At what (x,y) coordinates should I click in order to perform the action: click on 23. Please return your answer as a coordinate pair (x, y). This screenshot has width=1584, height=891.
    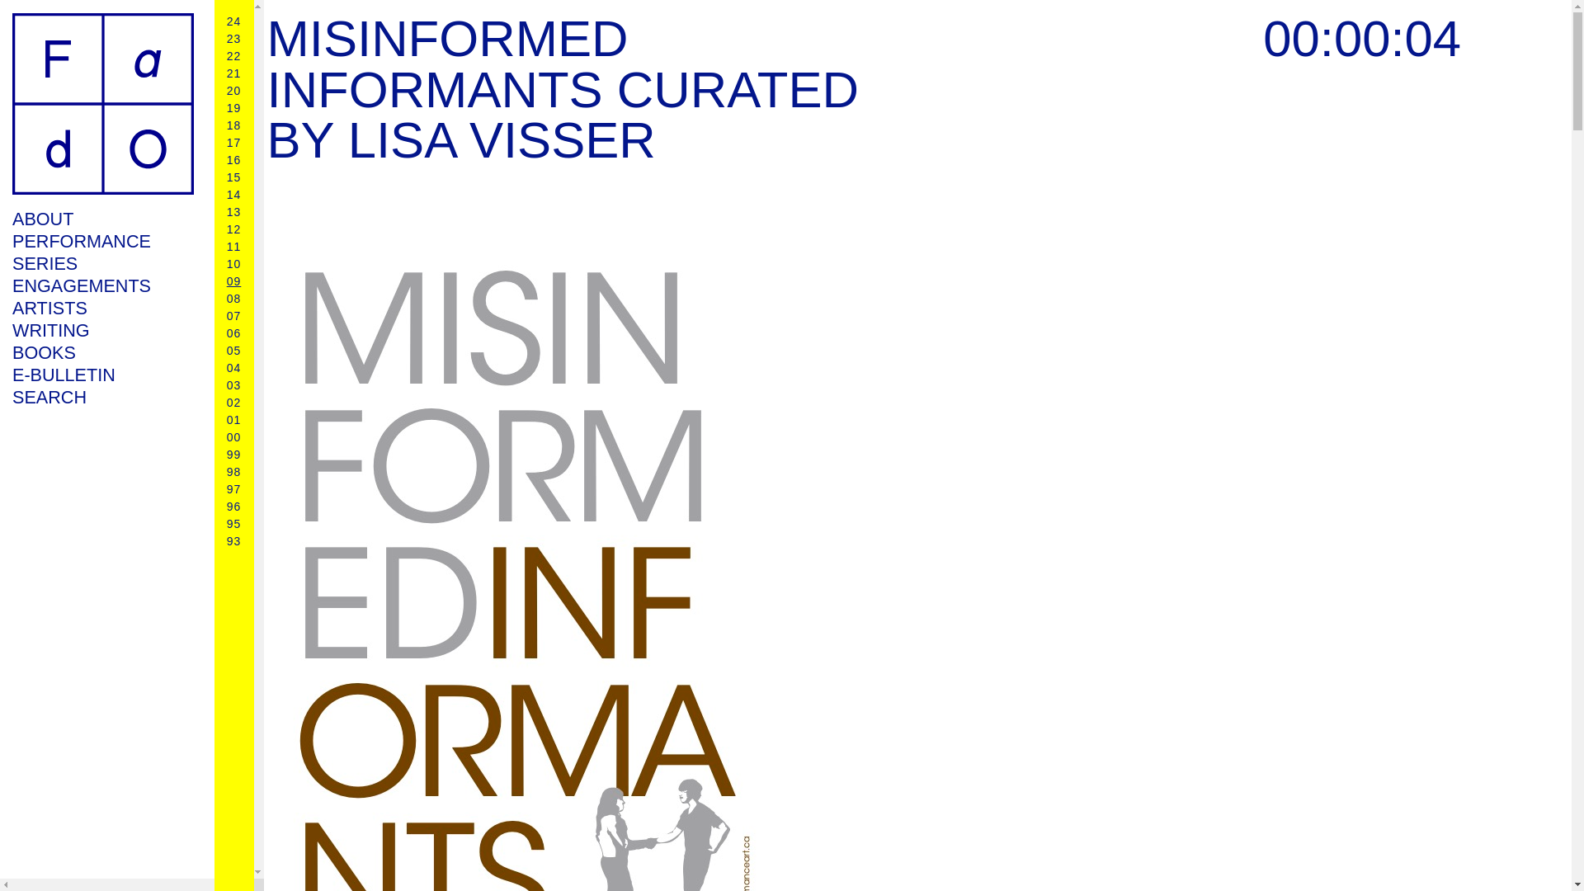
    Looking at the image, I should click on (234, 38).